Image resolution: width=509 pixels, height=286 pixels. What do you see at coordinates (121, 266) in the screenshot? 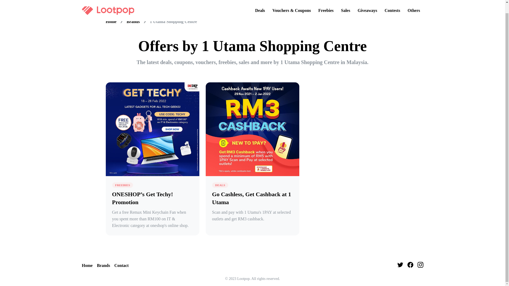
I see `Contact` at bounding box center [121, 266].